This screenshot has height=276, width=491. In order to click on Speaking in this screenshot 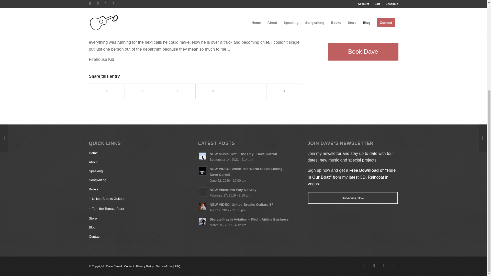, I will do `click(134, 171)`.